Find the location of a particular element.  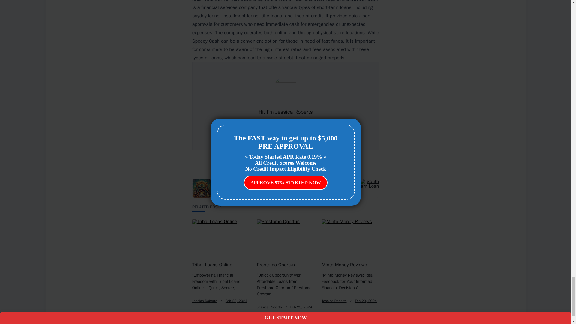

All My Articles is located at coordinates (286, 125).